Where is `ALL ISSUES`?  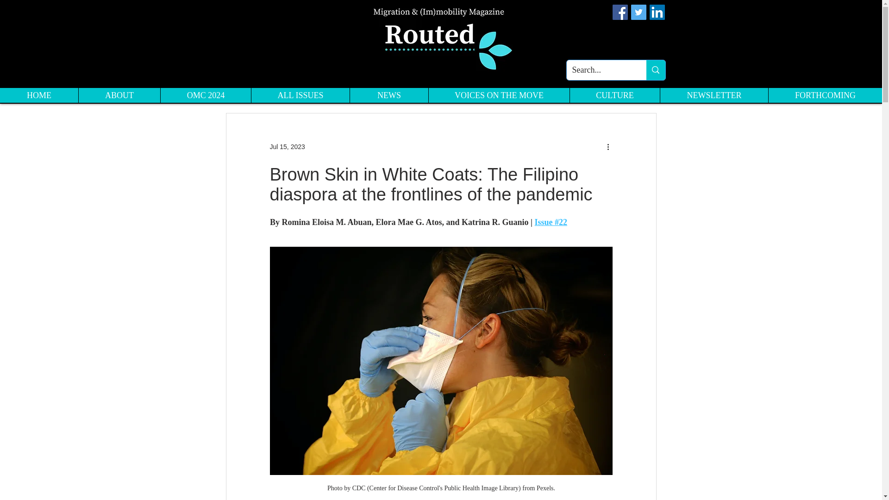 ALL ISSUES is located at coordinates (300, 95).